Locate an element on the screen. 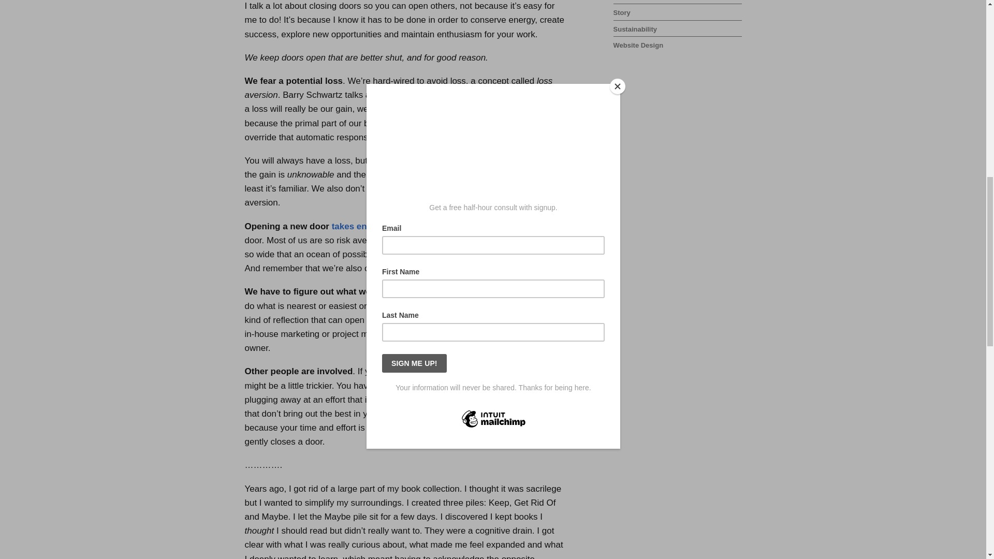 This screenshot has width=994, height=559. The Cognitive Cost of Doing Things is located at coordinates (378, 226).